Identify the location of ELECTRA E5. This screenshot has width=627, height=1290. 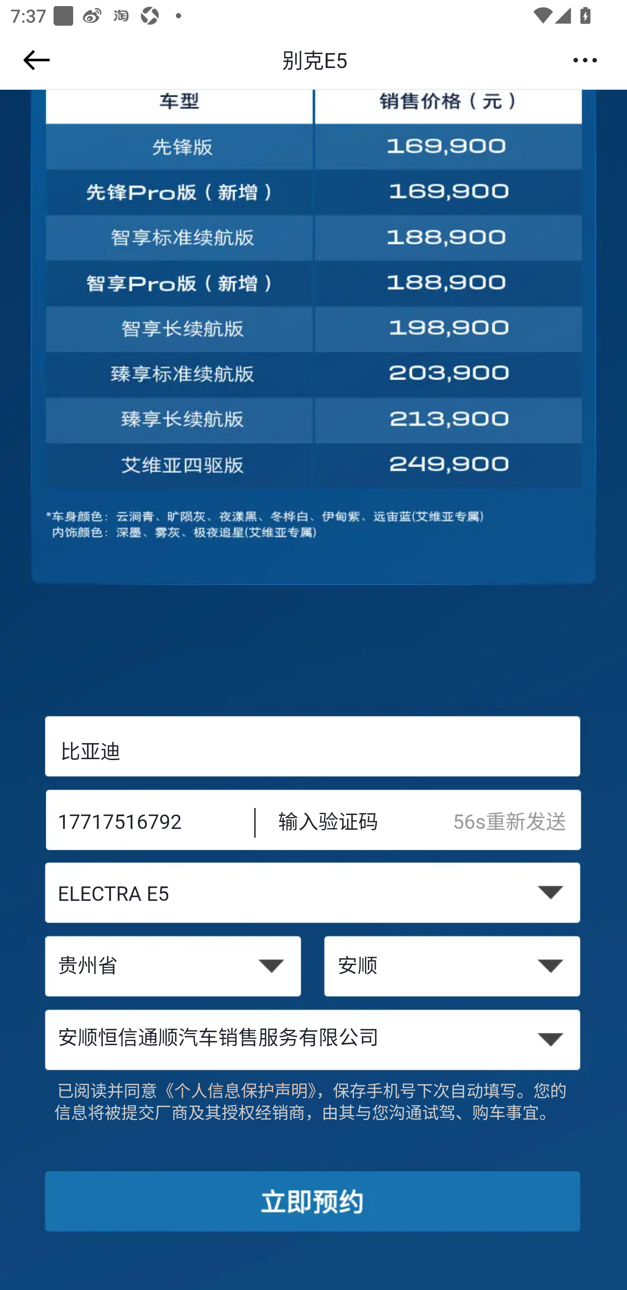
(313, 896).